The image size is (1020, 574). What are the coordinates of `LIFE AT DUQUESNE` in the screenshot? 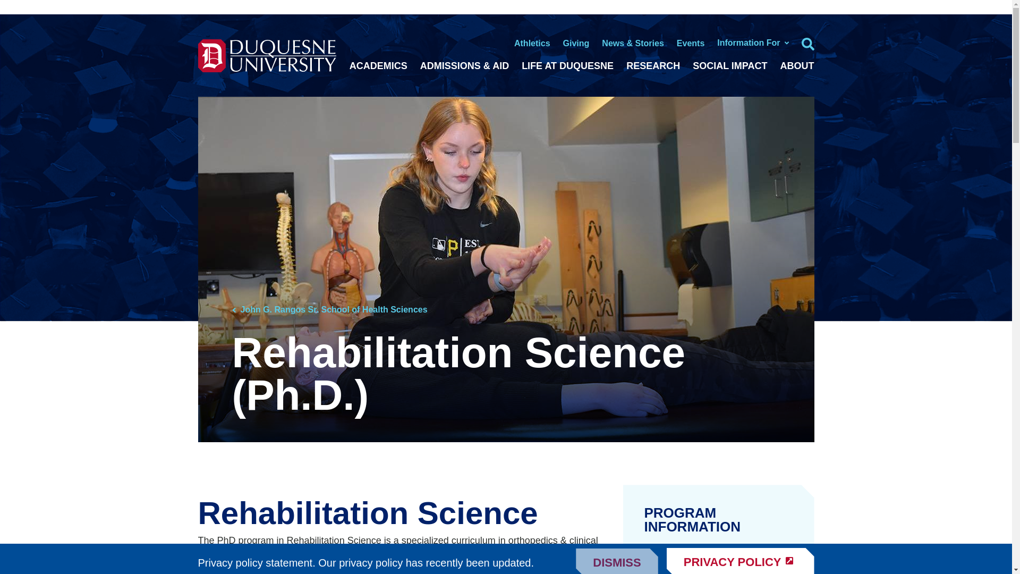 It's located at (567, 66).